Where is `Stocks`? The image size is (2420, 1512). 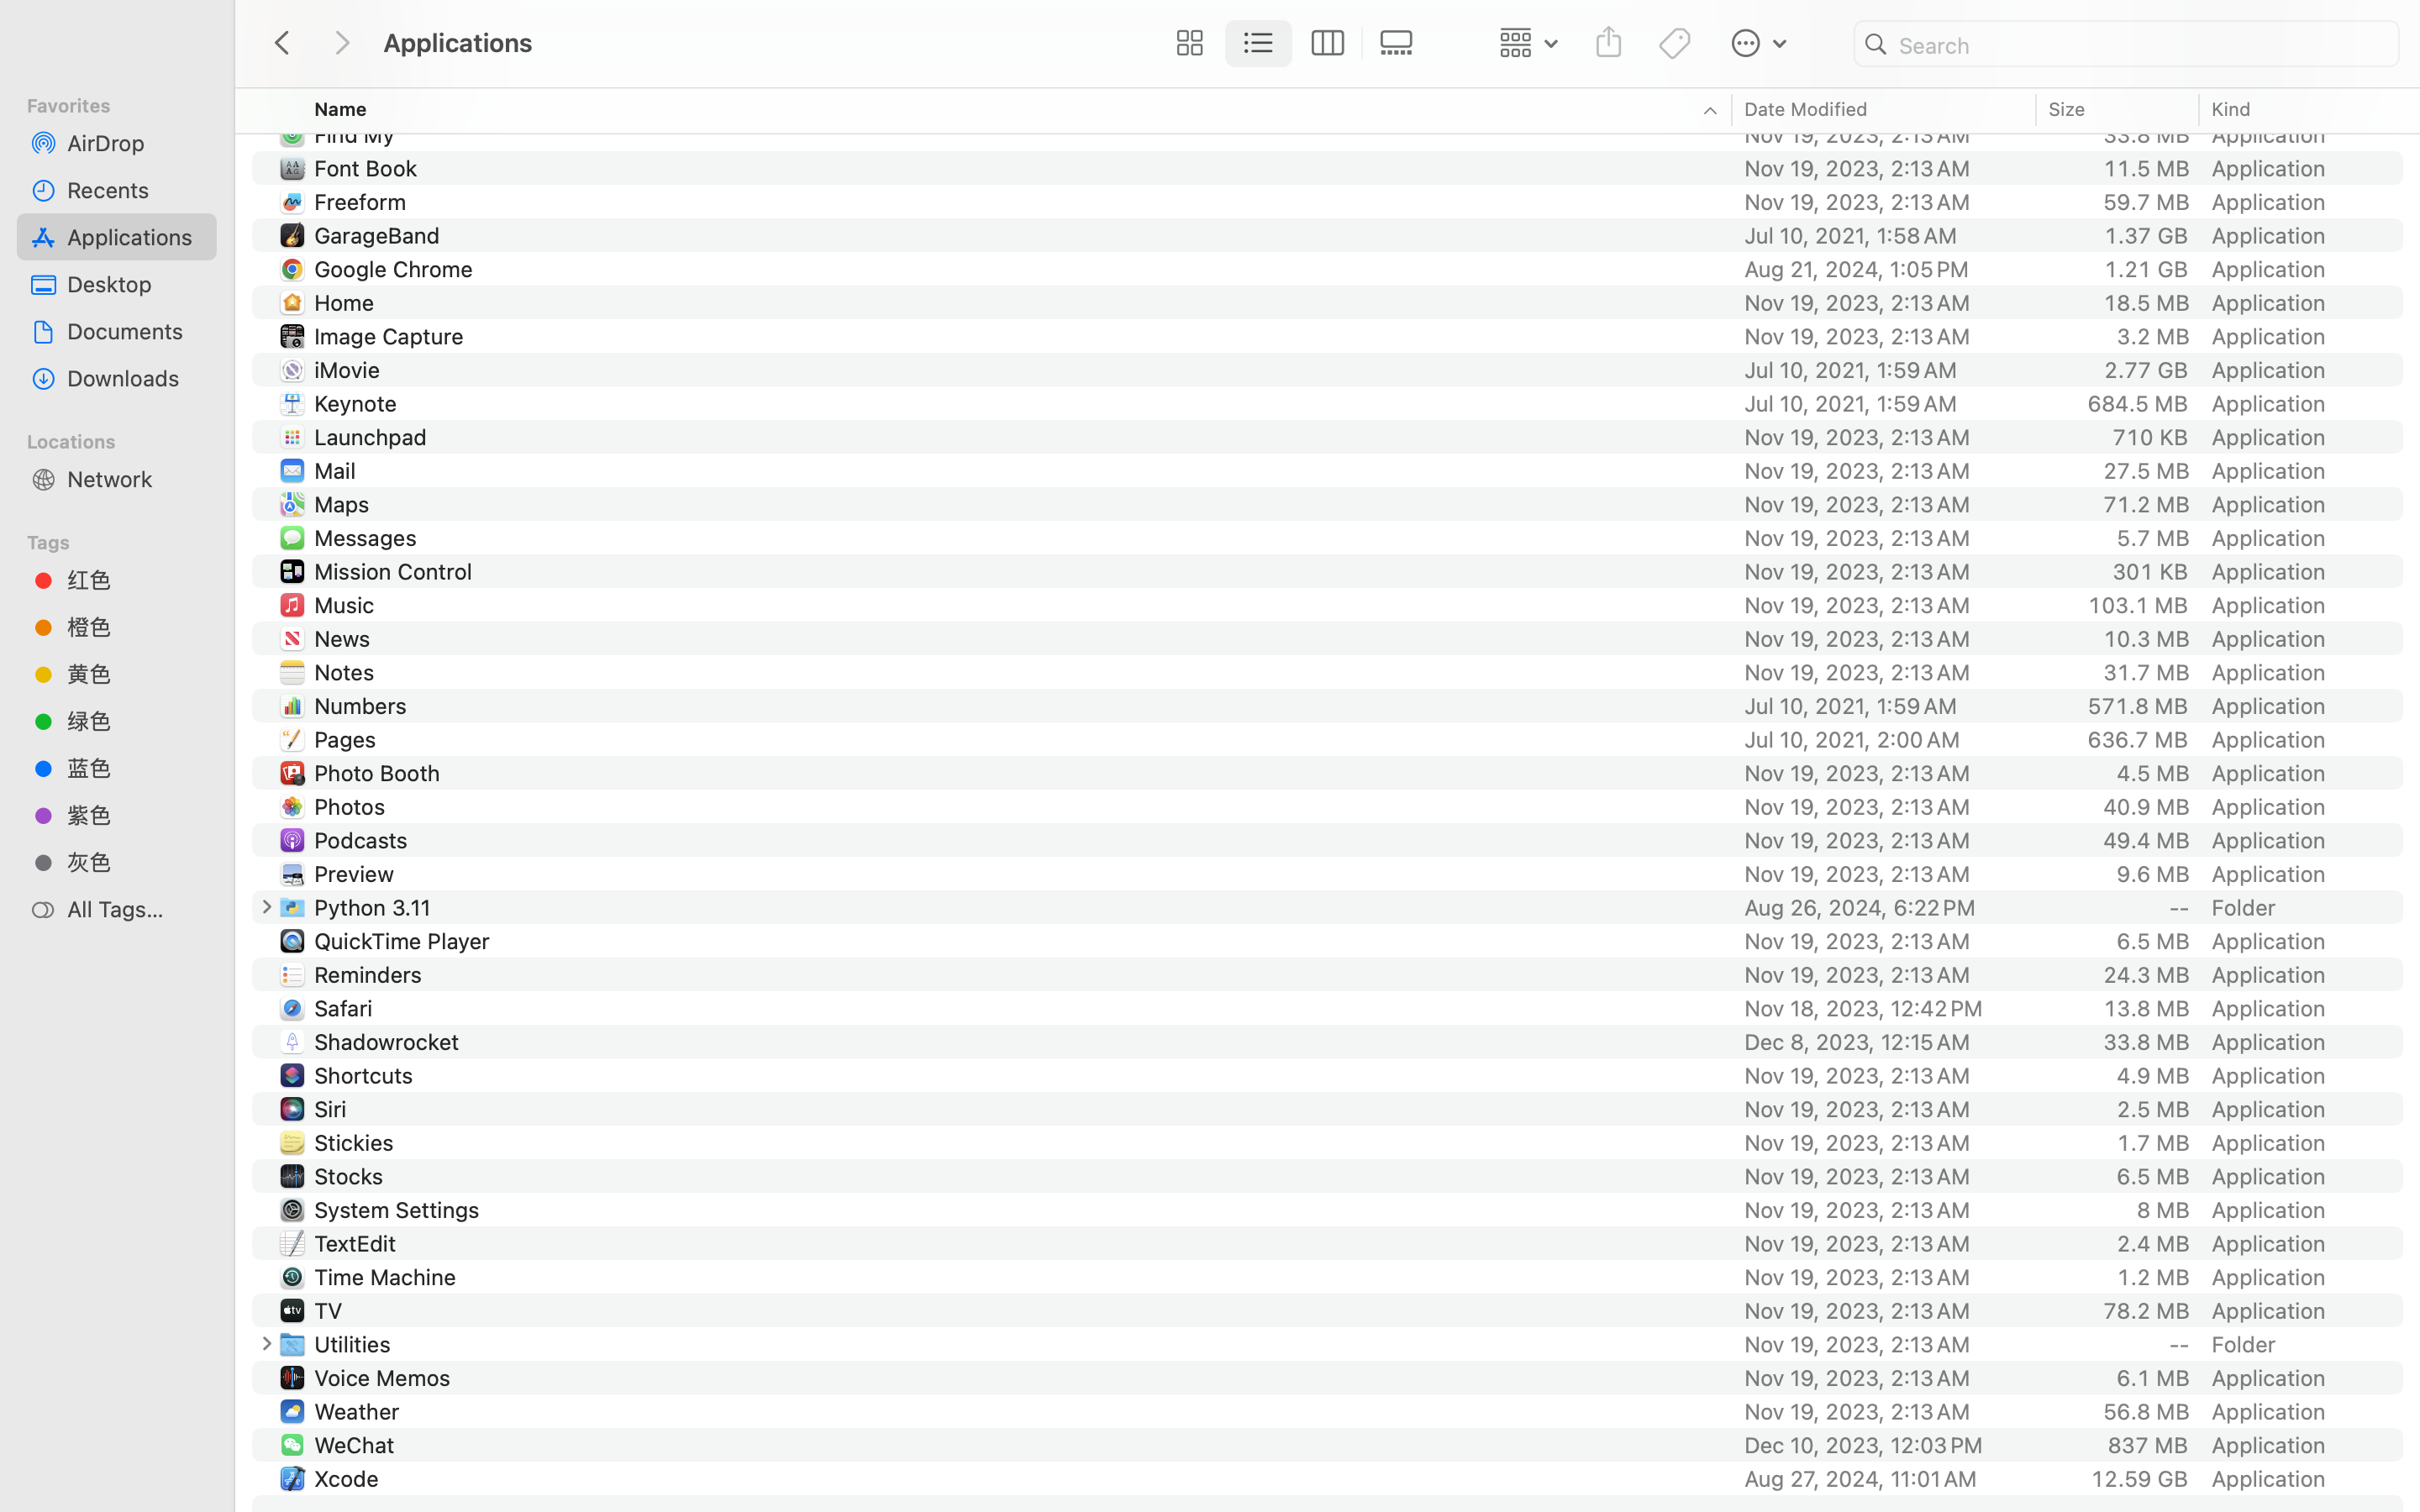
Stocks is located at coordinates (353, 1176).